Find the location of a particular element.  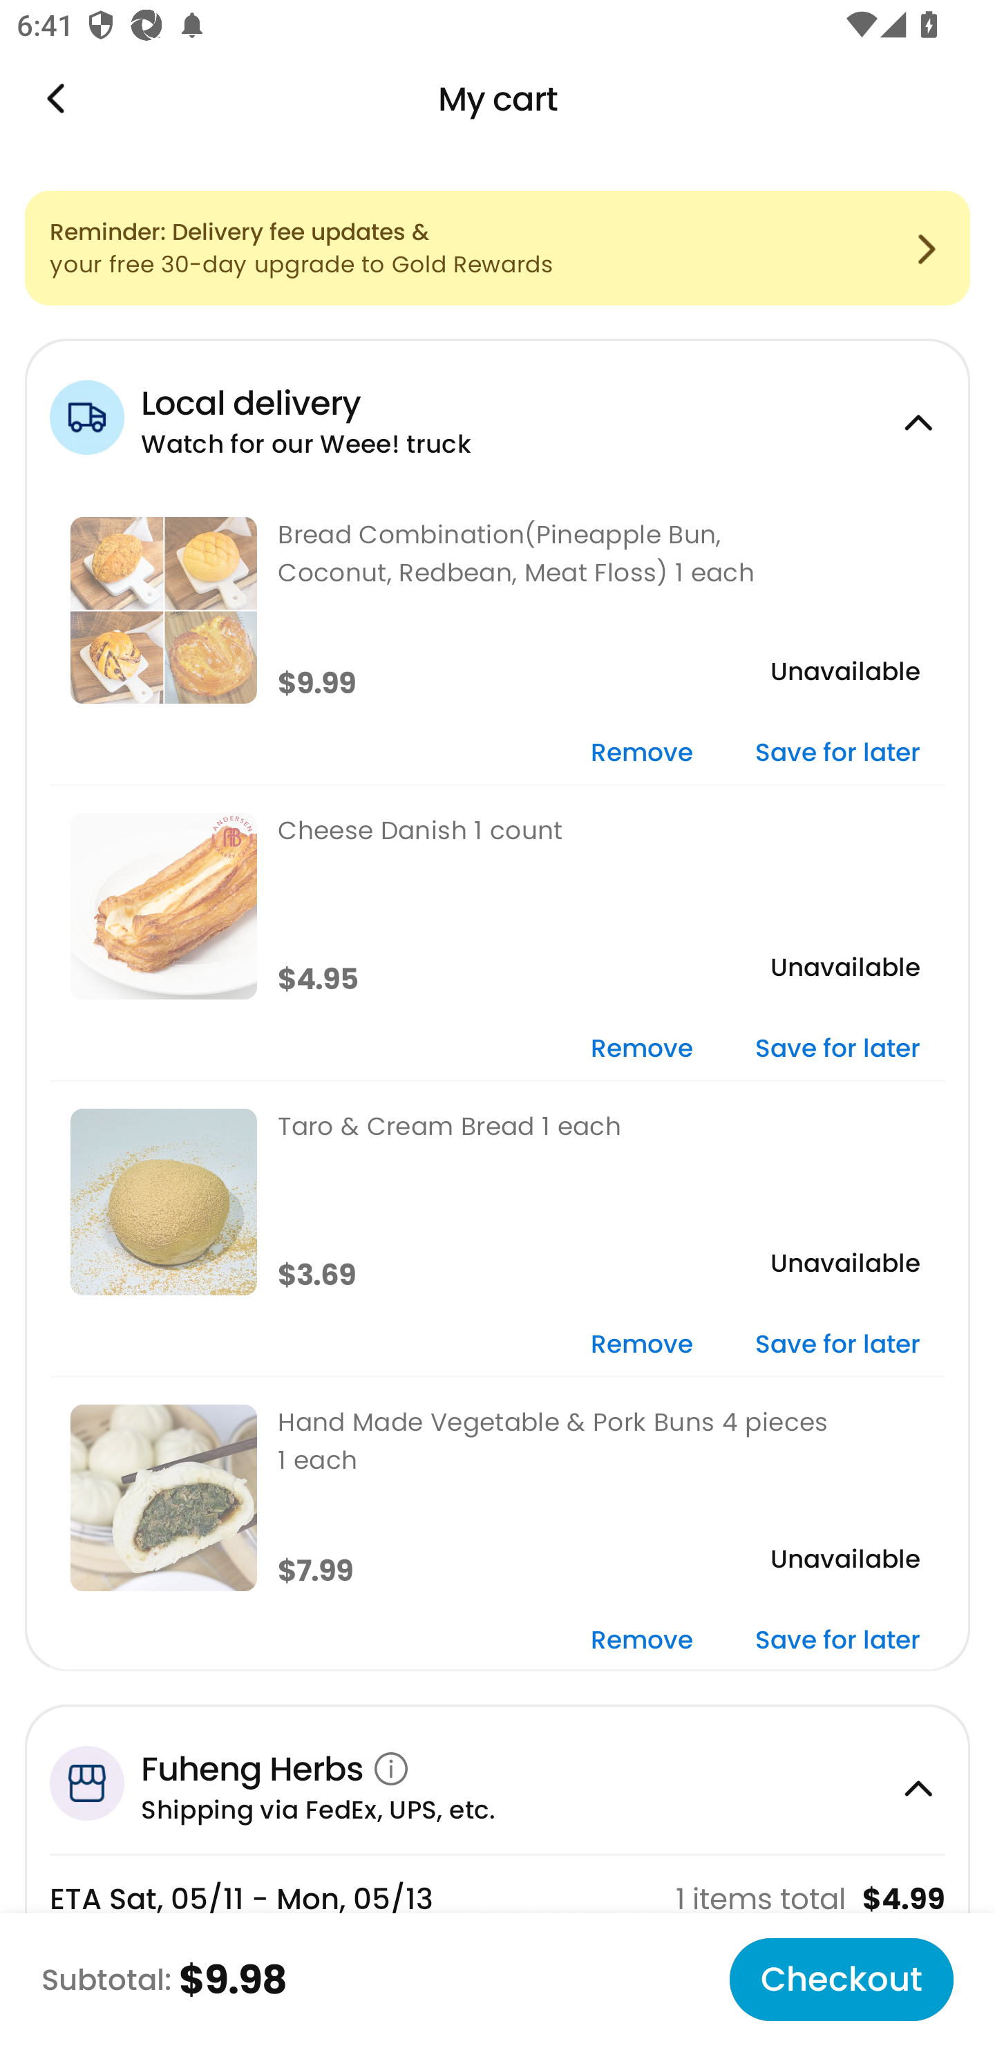

Fuheng Herbs Shipping via FedEx, UPS, etc. is located at coordinates (497, 1778).